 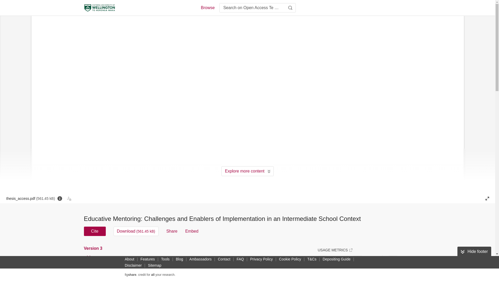 I want to click on Browse, so click(x=207, y=8).